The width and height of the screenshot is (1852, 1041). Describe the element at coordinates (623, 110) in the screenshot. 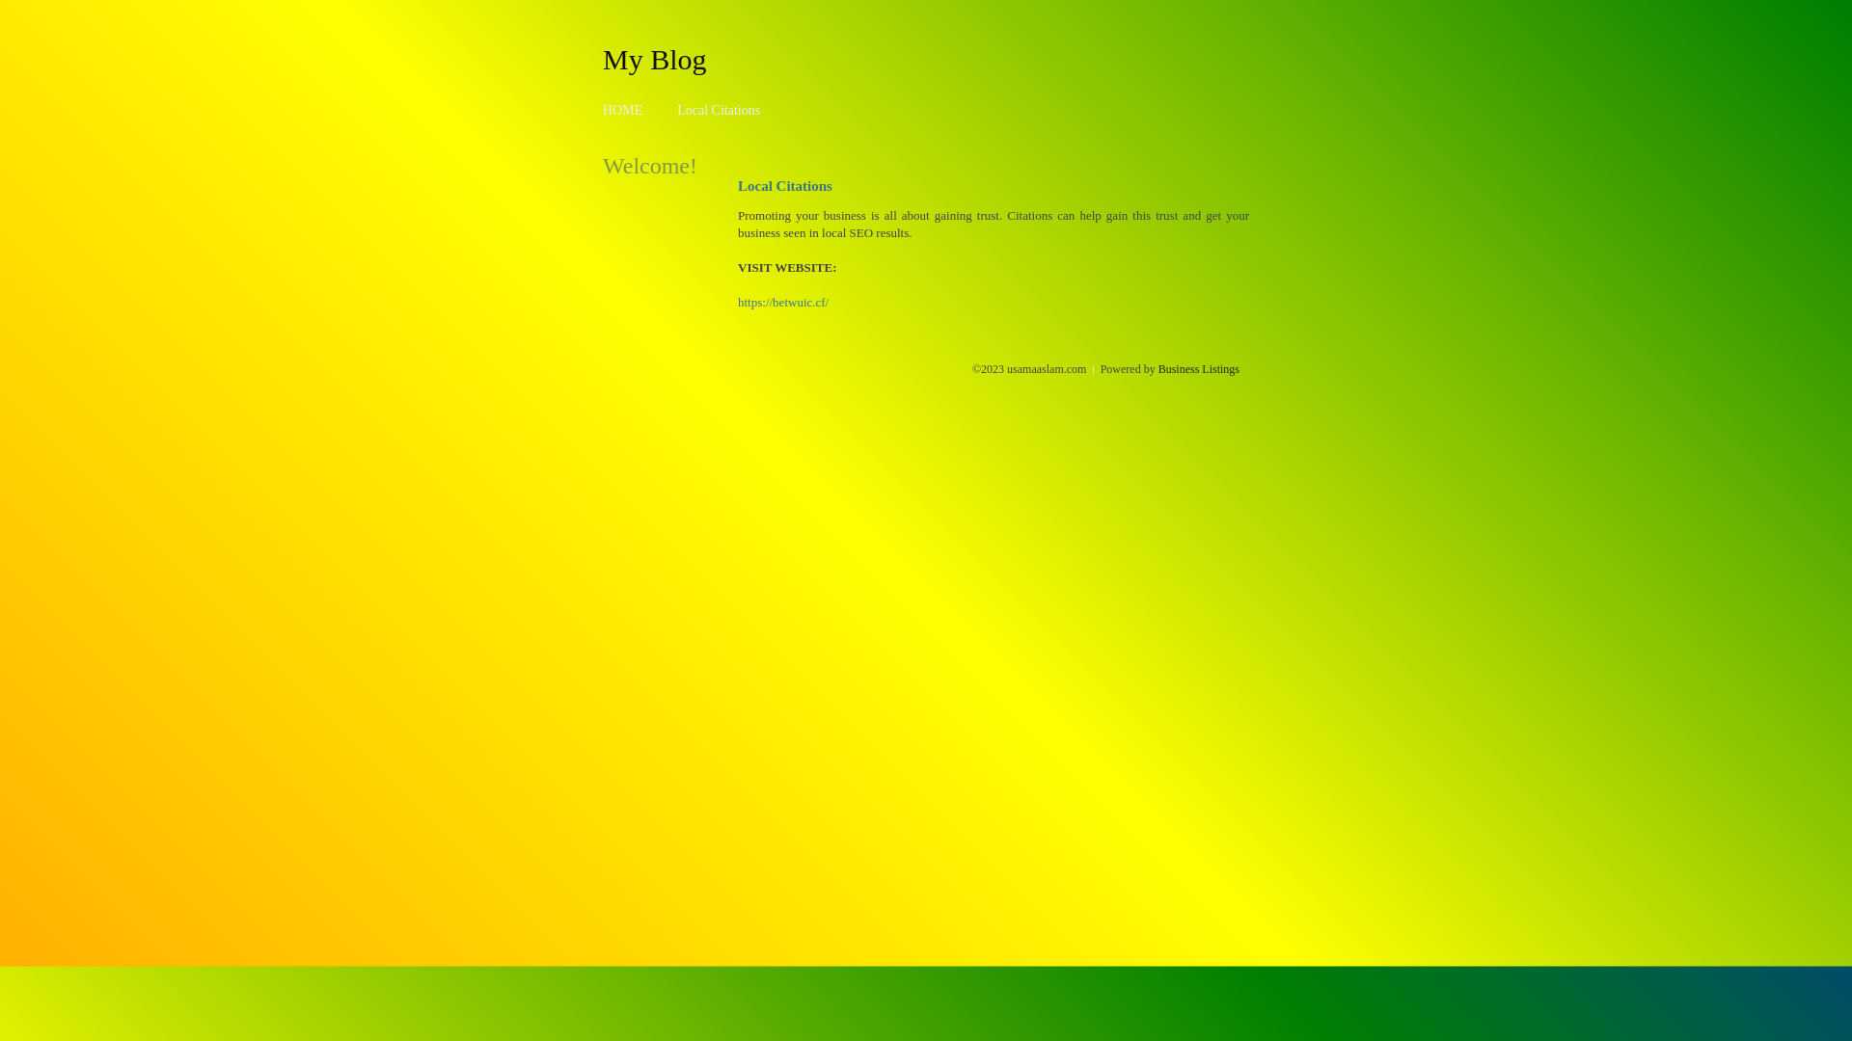

I see `HOME` at that location.